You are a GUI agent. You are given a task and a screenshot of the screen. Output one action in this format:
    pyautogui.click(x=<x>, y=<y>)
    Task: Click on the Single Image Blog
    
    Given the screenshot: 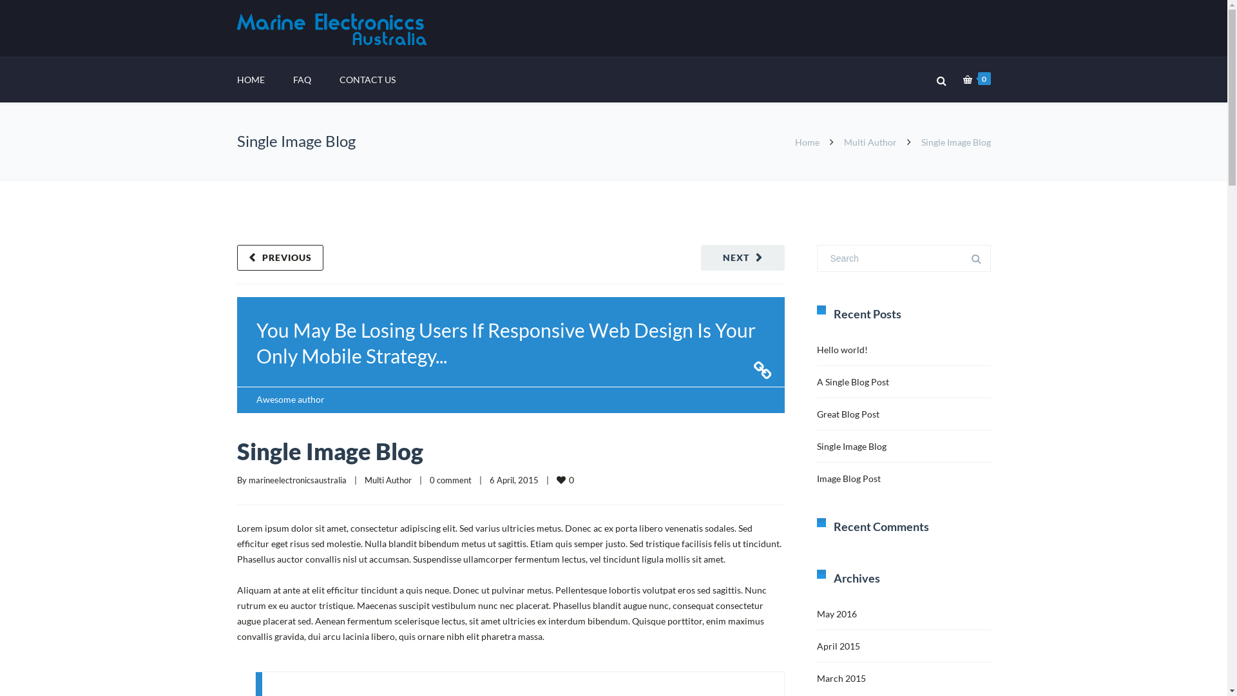 What is the action you would take?
    pyautogui.click(x=330, y=451)
    